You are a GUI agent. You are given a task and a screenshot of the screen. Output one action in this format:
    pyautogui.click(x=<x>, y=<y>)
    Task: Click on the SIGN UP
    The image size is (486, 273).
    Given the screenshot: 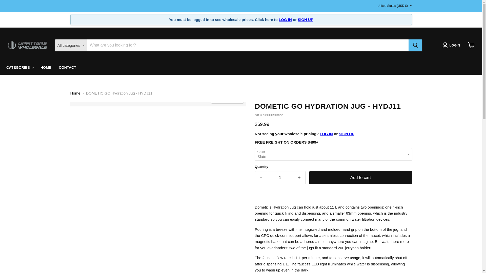 What is the action you would take?
    pyautogui.click(x=305, y=20)
    